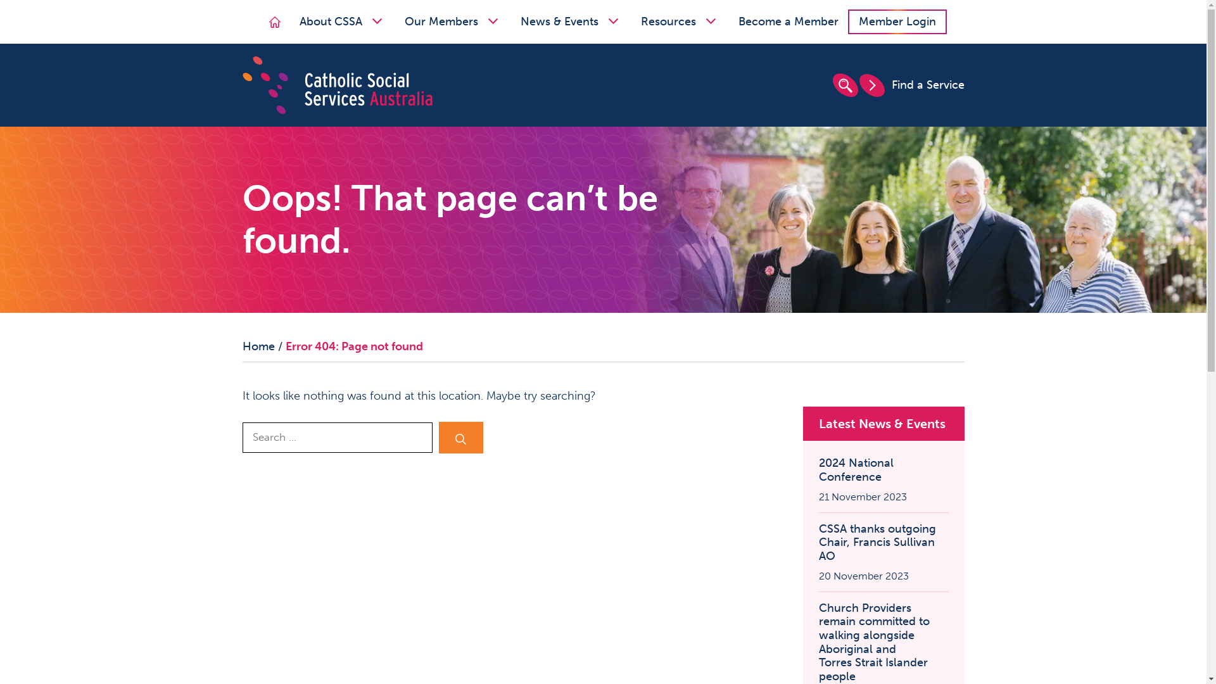 This screenshot has width=1216, height=684. What do you see at coordinates (680, 22) in the screenshot?
I see `Resources` at bounding box center [680, 22].